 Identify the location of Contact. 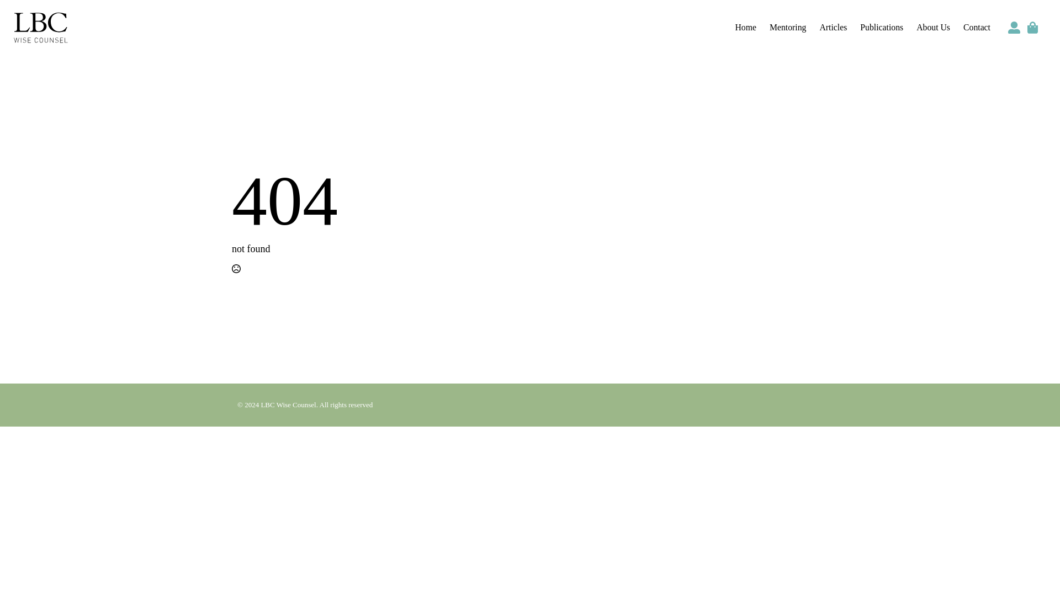
(977, 29).